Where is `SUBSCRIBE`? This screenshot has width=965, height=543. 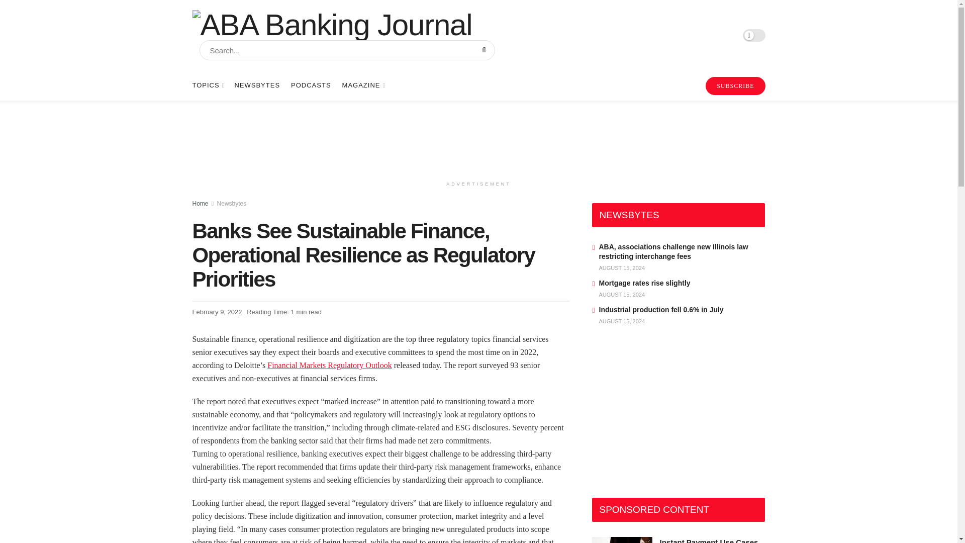
SUBSCRIBE is located at coordinates (735, 86).